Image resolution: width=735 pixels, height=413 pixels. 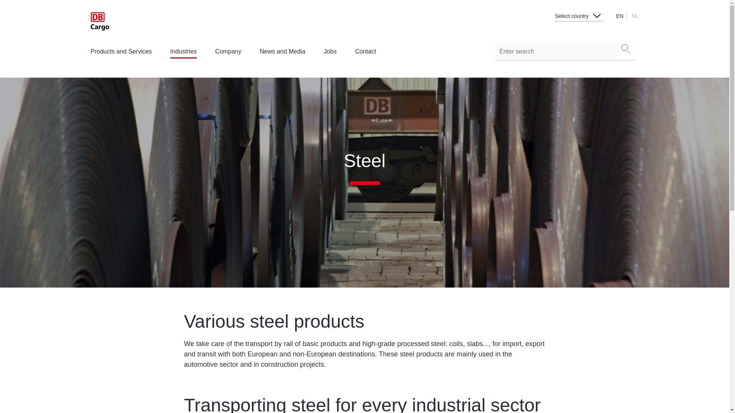 I want to click on Select country, so click(x=580, y=14).